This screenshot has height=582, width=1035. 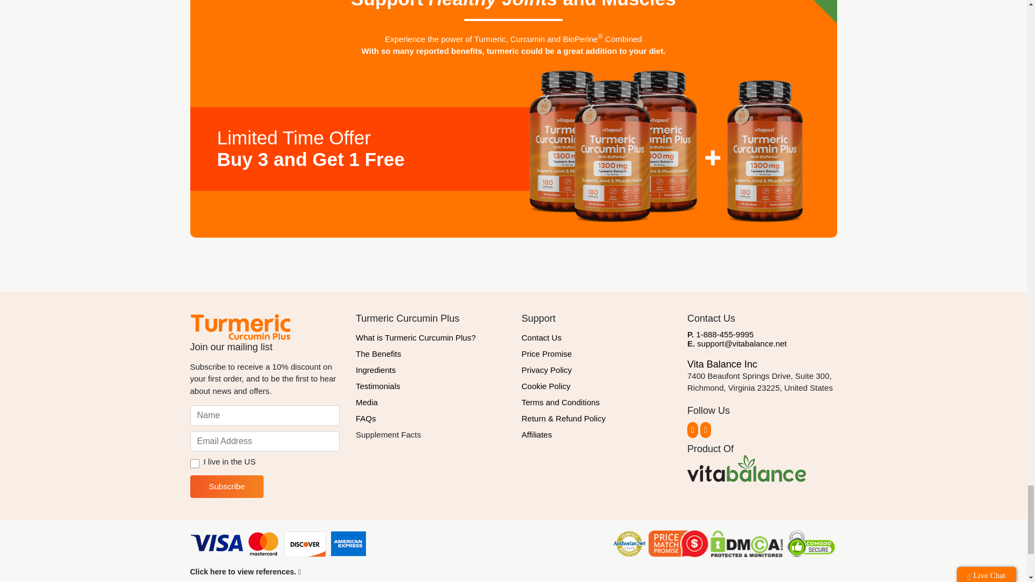 I want to click on Turmeric Curcumin Plus Official Logo, so click(x=239, y=327).